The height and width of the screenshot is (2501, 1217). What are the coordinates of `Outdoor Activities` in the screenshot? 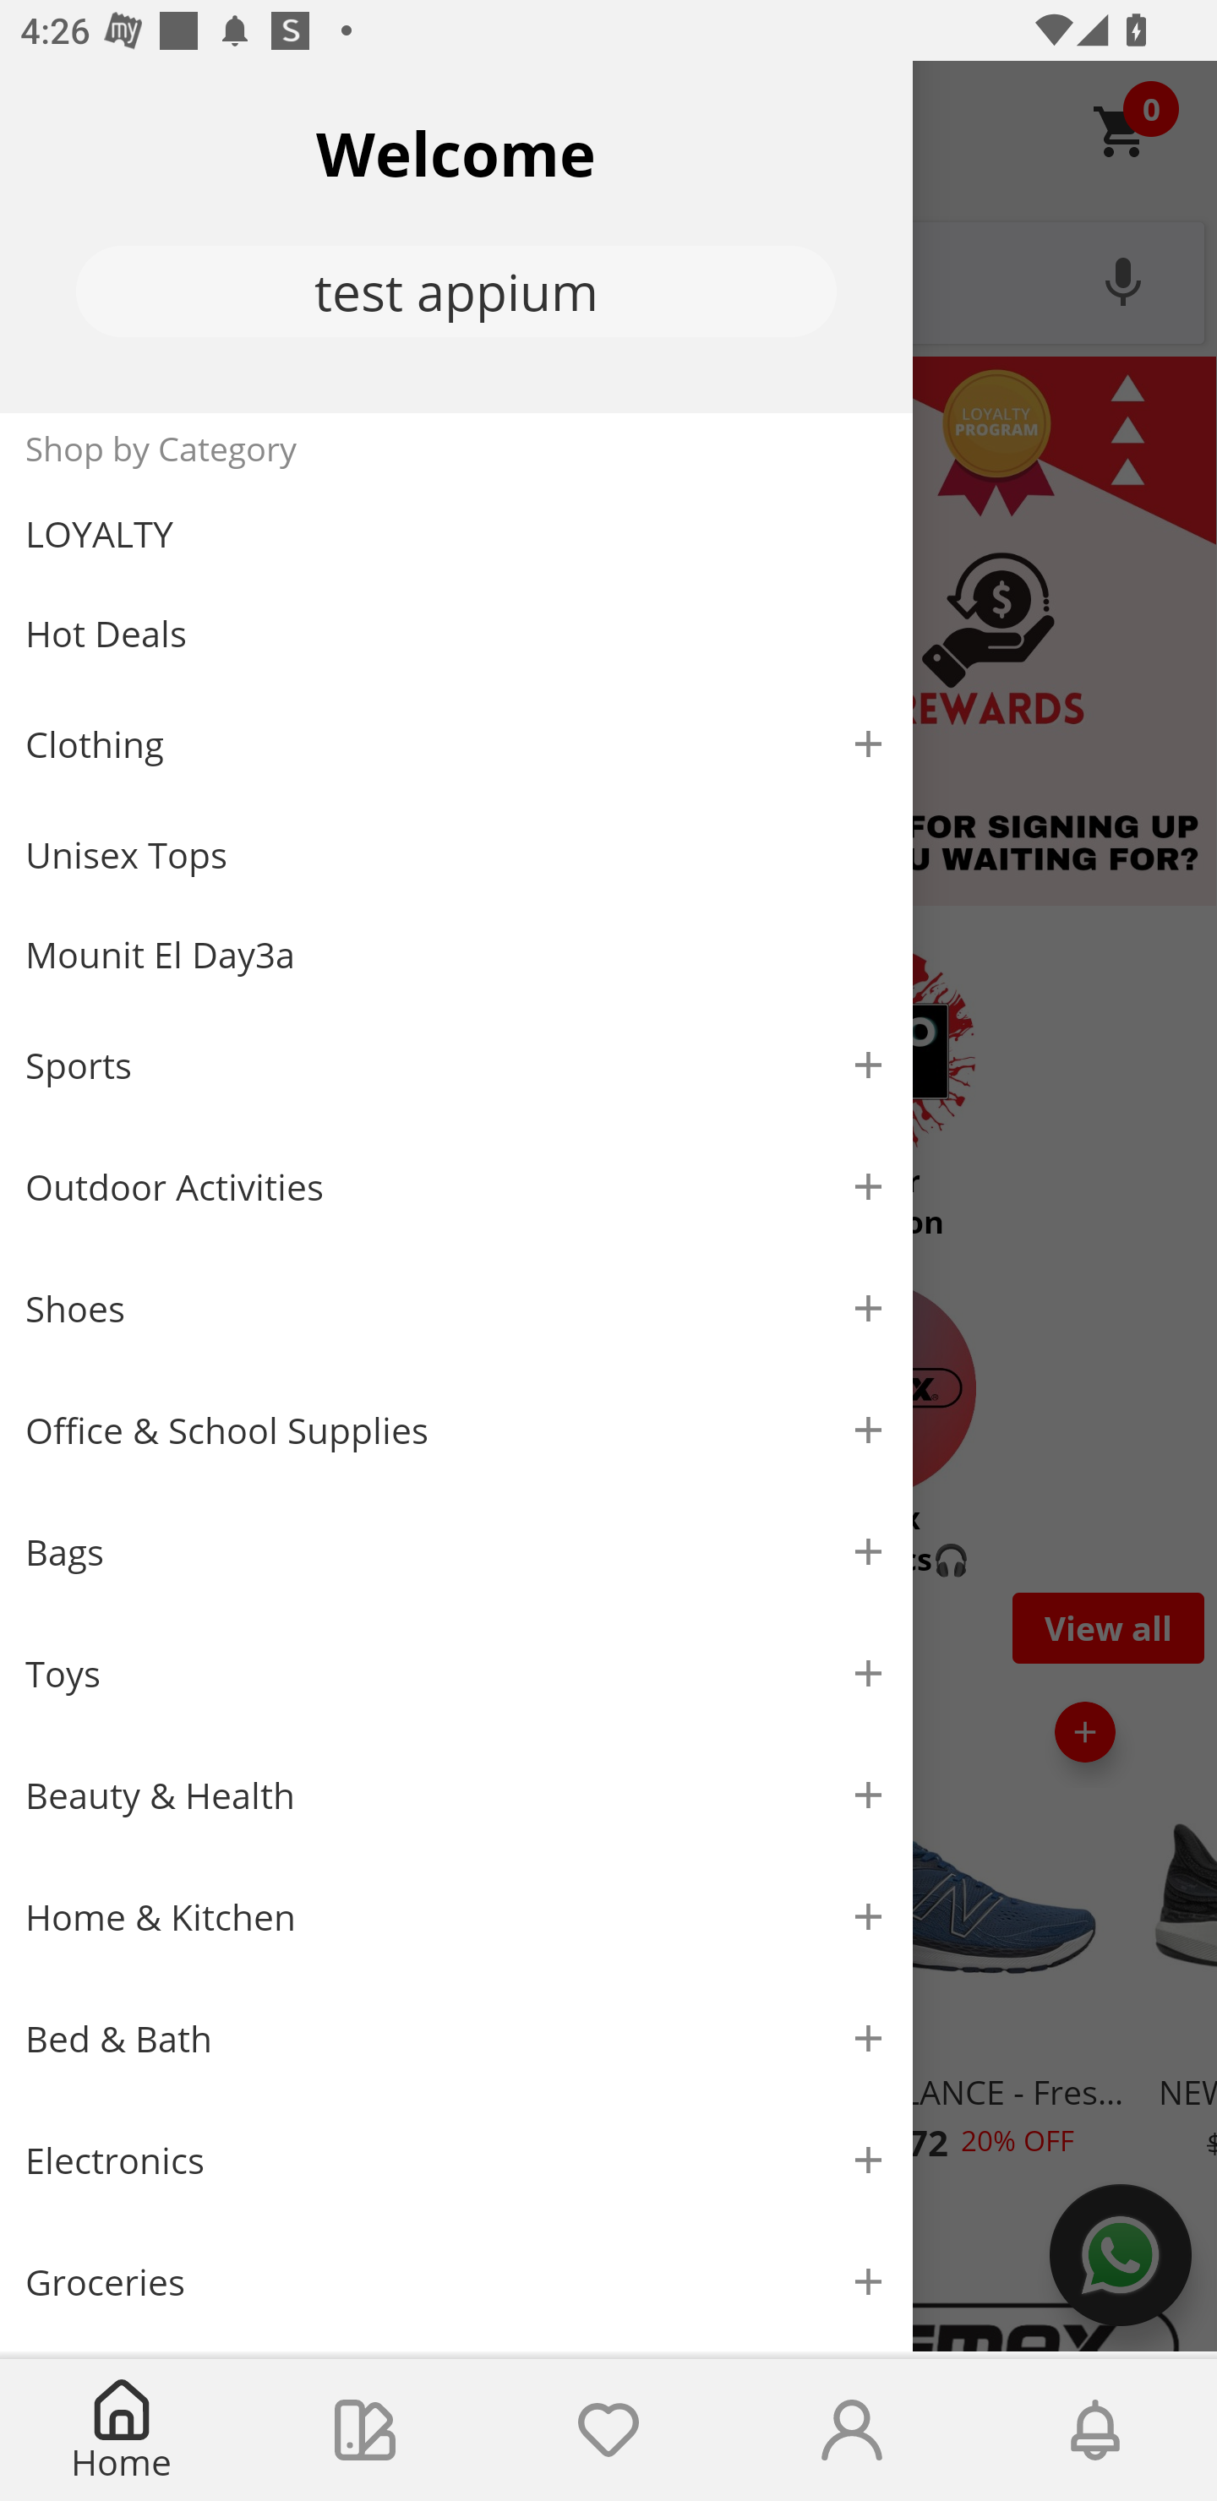 It's located at (456, 1186).